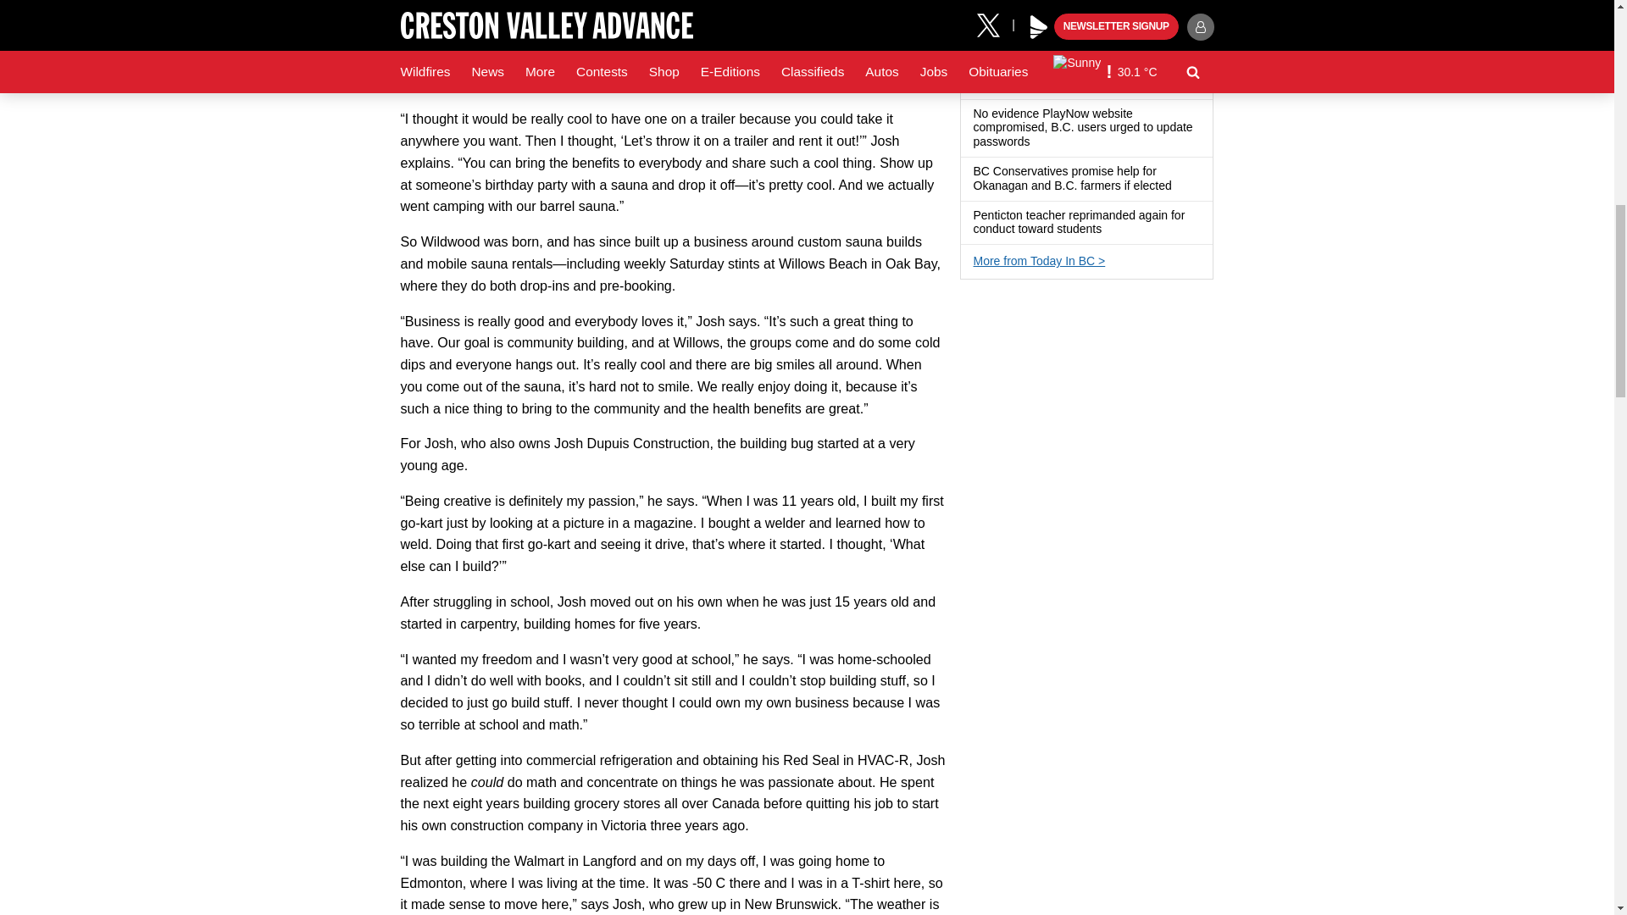 This screenshot has height=915, width=1627. What do you see at coordinates (1148, 41) in the screenshot?
I see `Has a gallery` at bounding box center [1148, 41].